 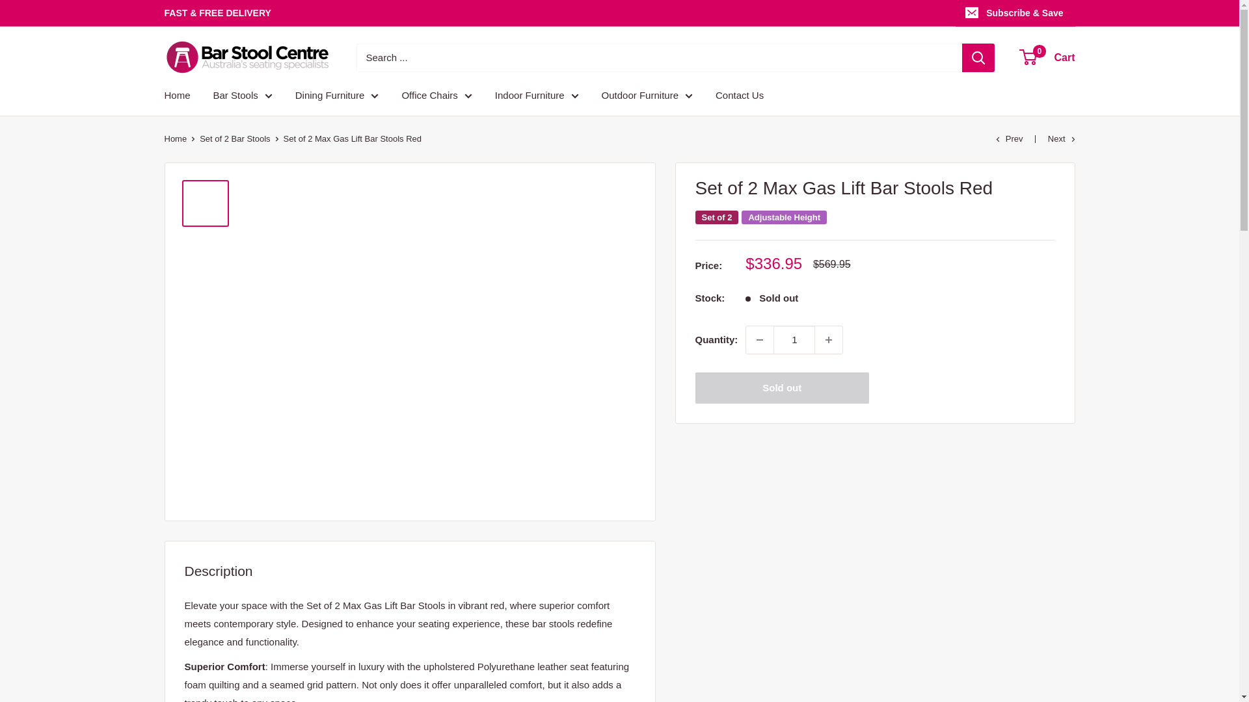 I want to click on Increase quantity by 1, so click(x=829, y=340).